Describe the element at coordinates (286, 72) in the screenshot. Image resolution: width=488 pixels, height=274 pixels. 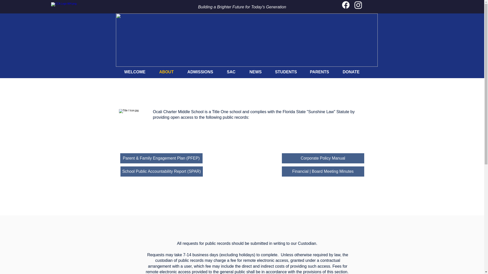
I see `STUDENTS` at that location.